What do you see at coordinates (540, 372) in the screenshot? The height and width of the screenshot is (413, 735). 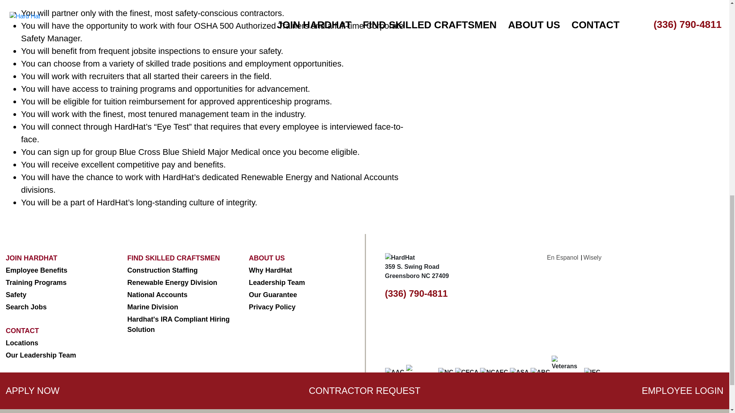 I see `ABC` at bounding box center [540, 372].